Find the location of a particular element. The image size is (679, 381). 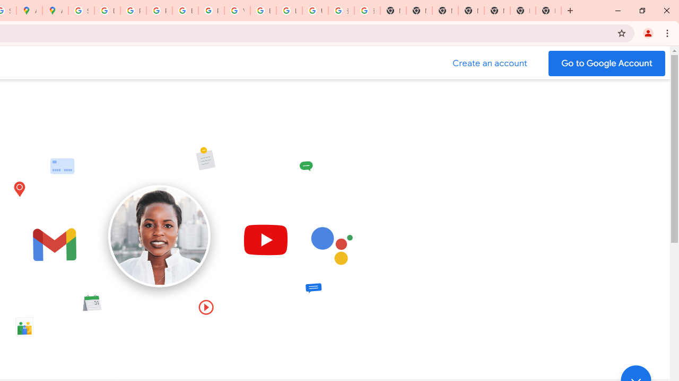

Go to your Google Account is located at coordinates (607, 63).